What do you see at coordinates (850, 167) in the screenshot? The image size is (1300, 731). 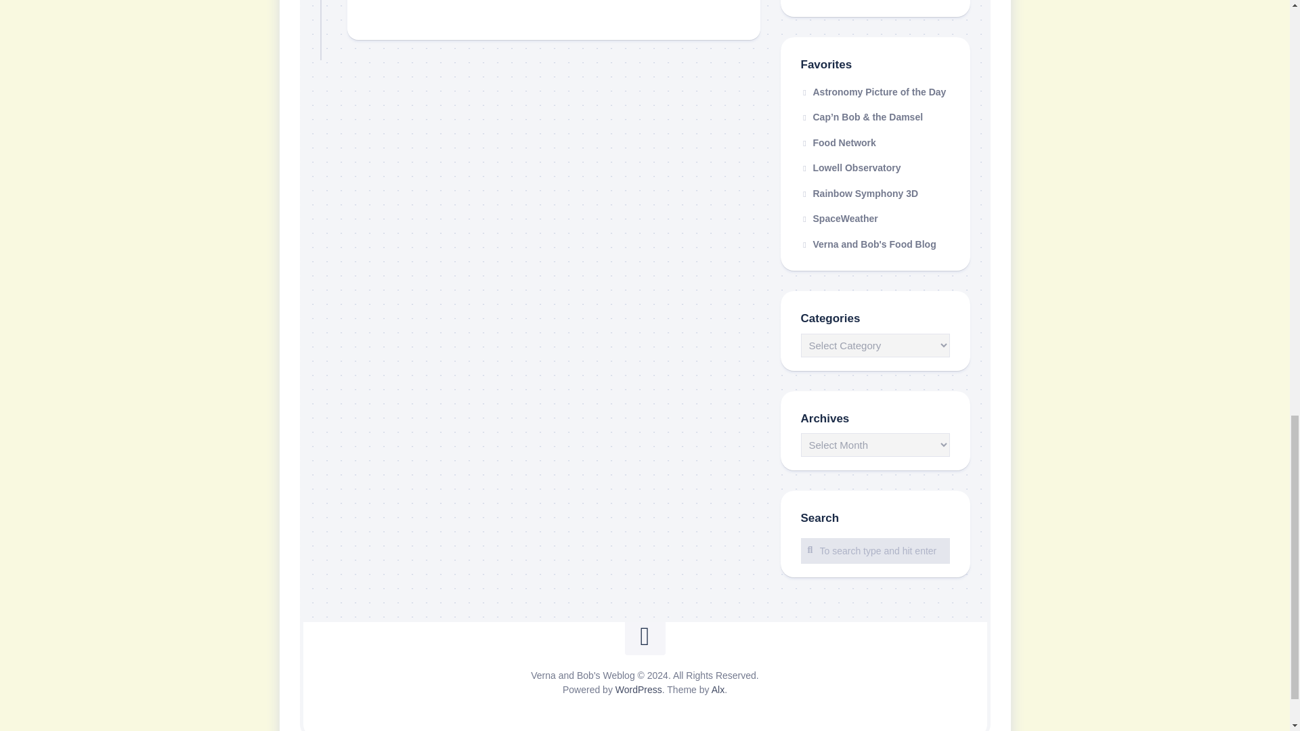 I see `Lowell Observatory` at bounding box center [850, 167].